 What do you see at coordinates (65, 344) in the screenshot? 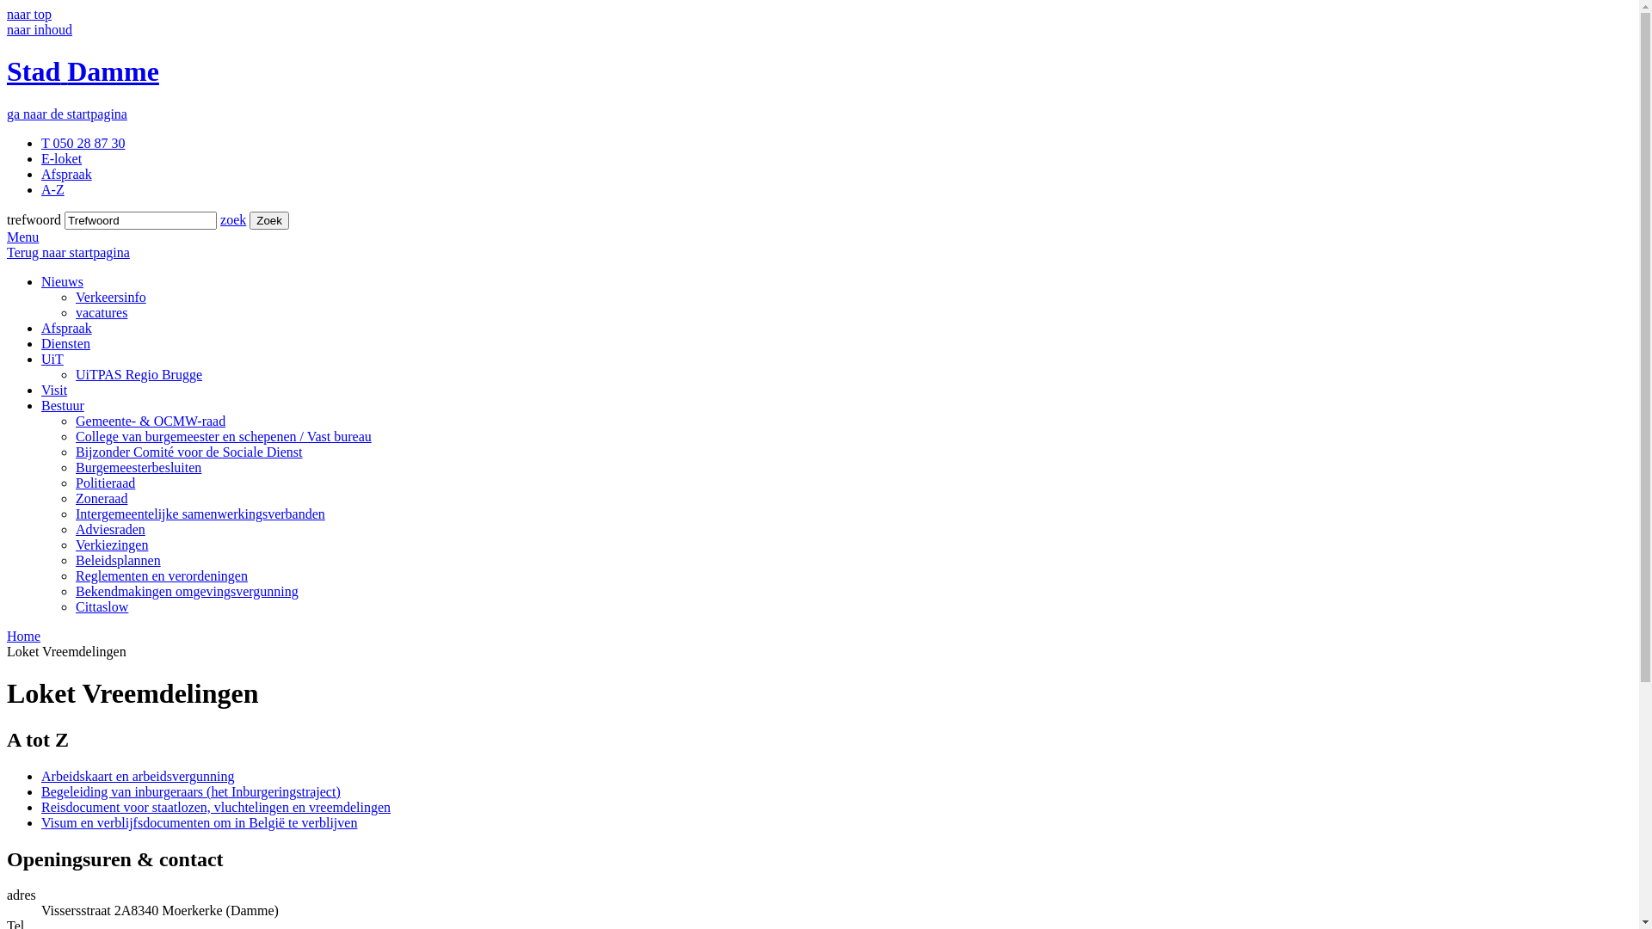
I see `Diensten` at bounding box center [65, 344].